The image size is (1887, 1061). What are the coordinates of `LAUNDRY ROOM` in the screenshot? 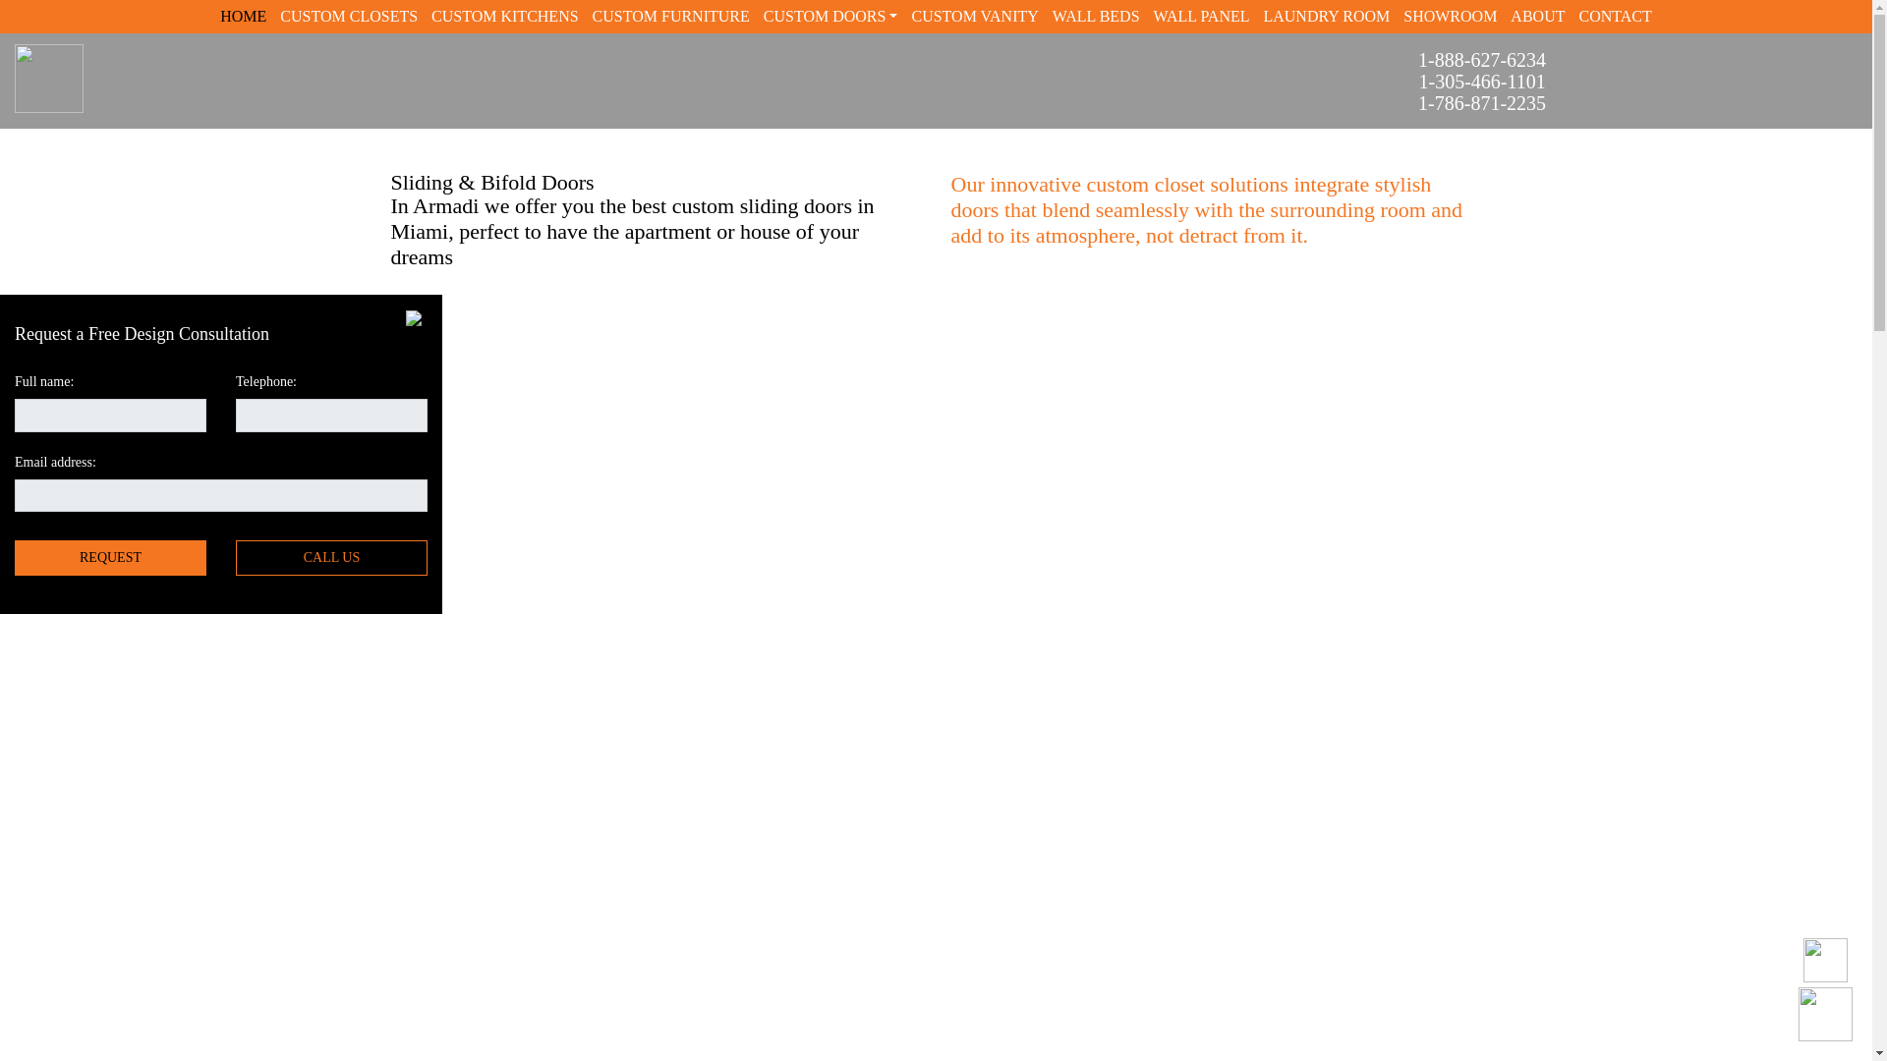 It's located at (1326, 16).